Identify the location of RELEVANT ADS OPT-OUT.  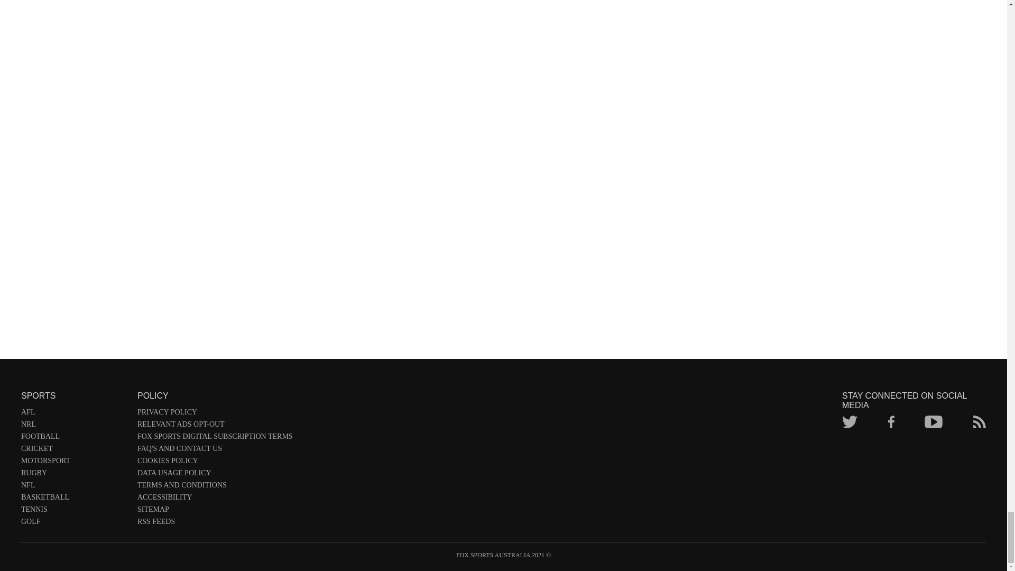
(215, 426).